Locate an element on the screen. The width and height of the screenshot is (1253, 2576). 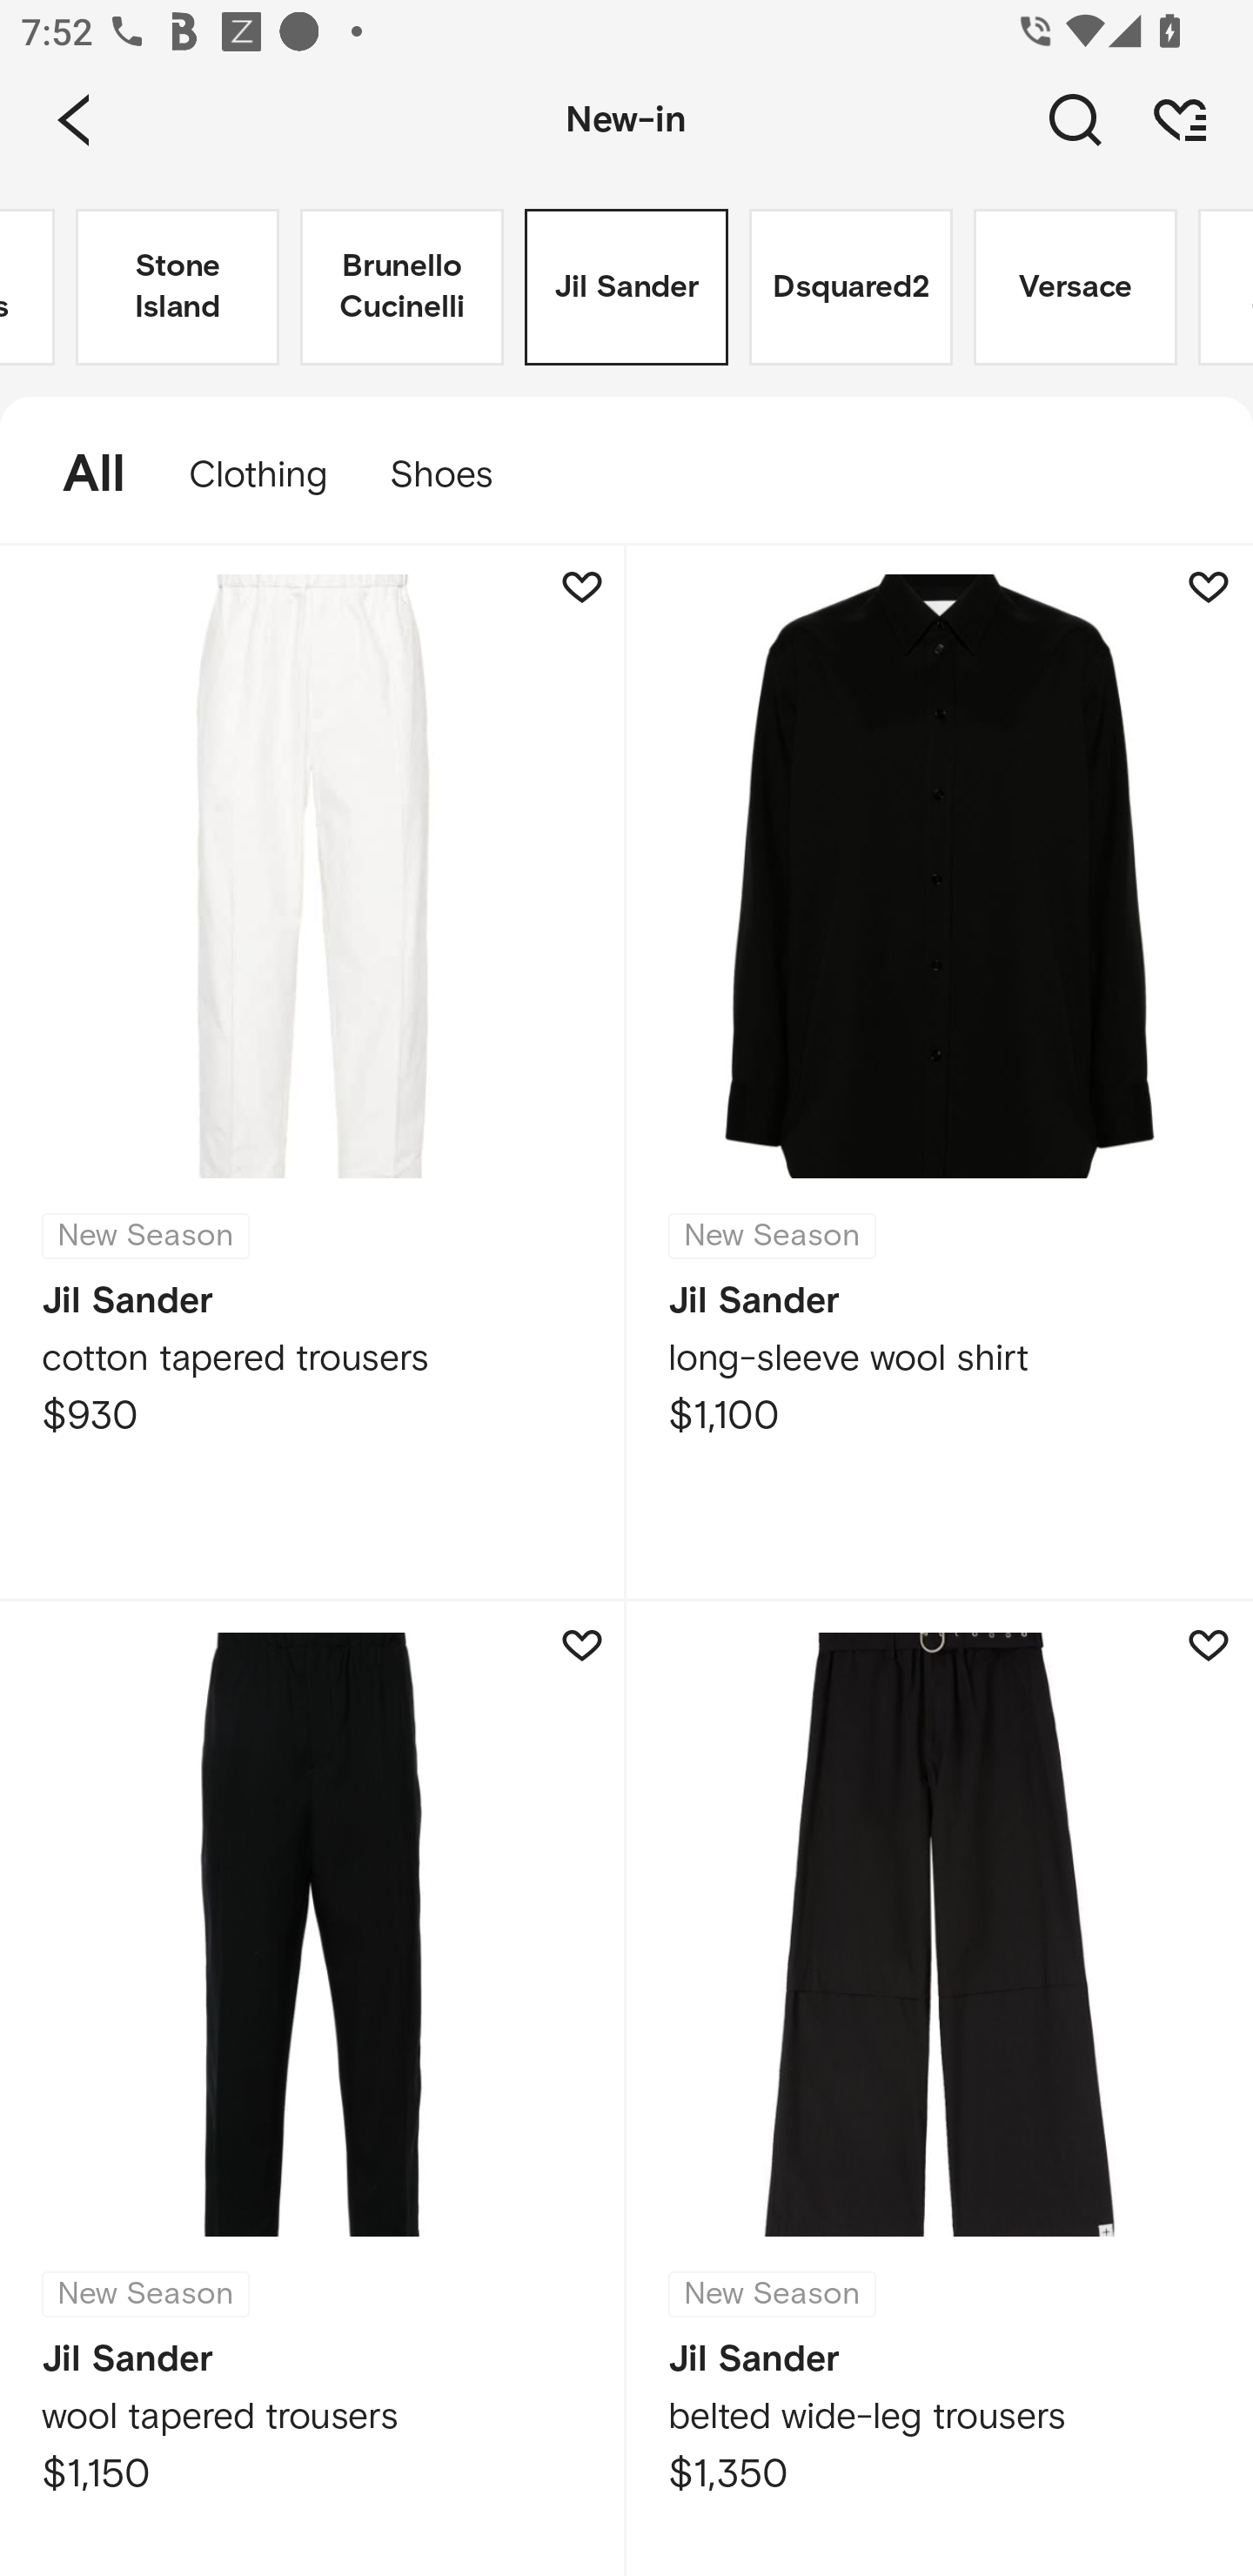
New Season Jil Sander cotton tapered trousers $930 is located at coordinates (313, 1072).